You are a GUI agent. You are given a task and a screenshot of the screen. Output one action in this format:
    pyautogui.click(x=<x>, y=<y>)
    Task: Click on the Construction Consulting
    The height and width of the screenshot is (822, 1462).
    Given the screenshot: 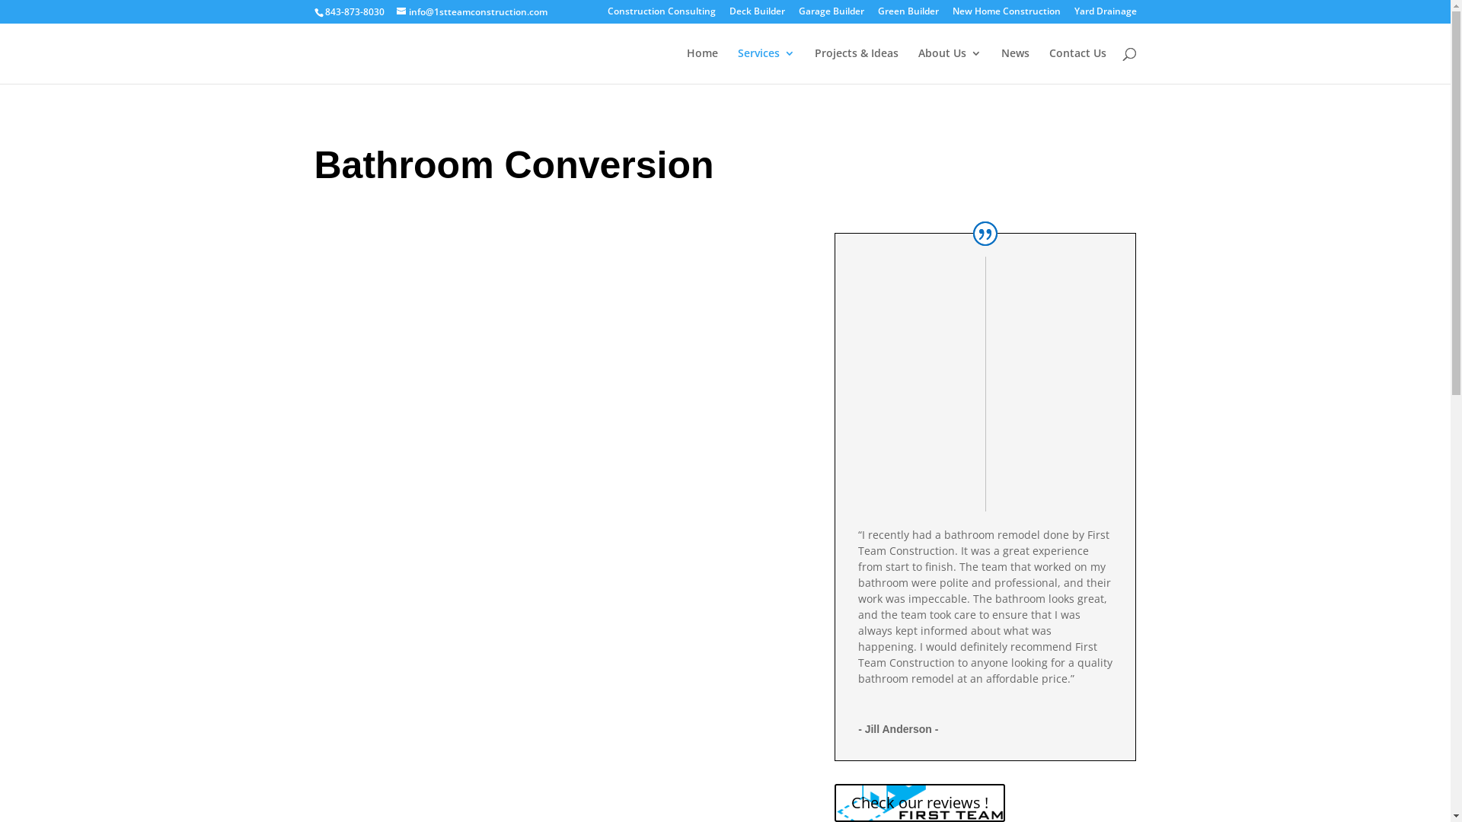 What is the action you would take?
    pyautogui.click(x=662, y=15)
    